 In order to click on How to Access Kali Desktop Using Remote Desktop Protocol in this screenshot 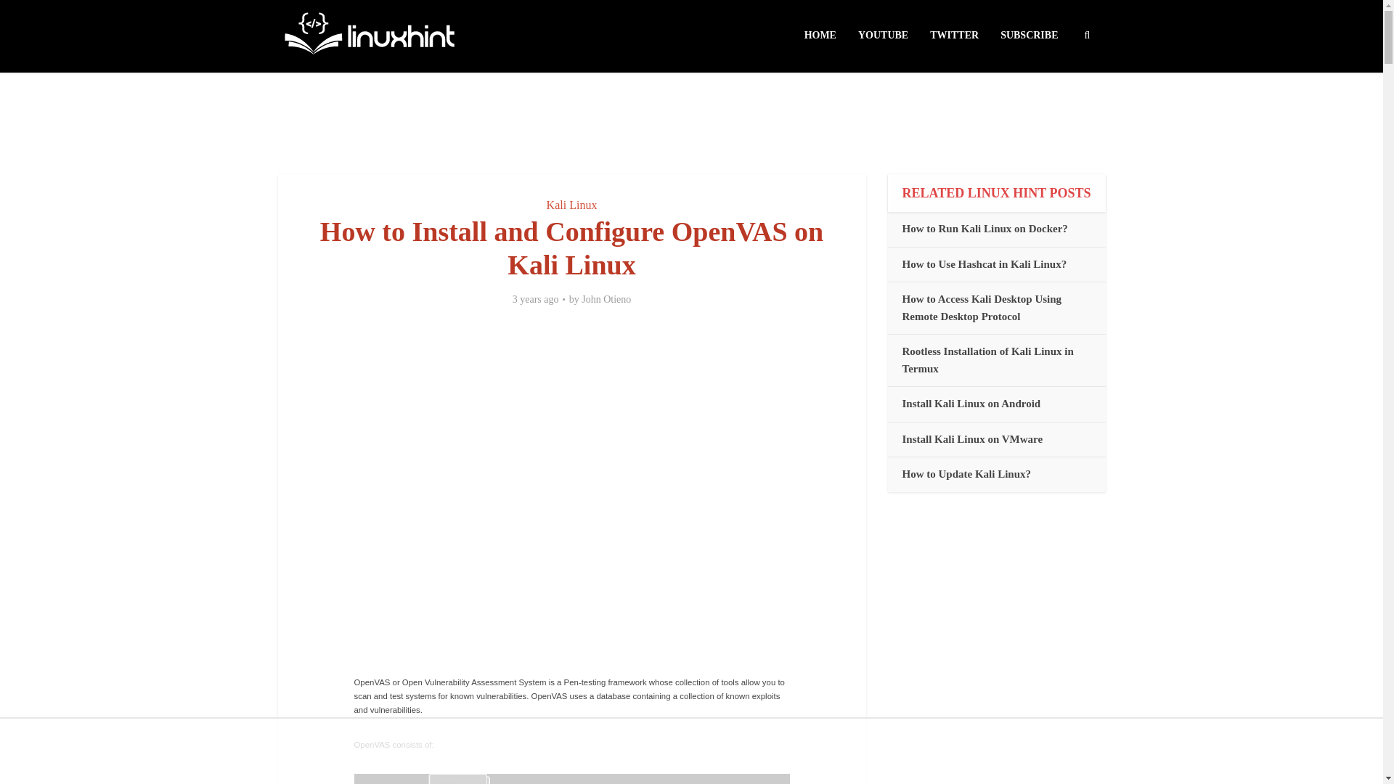, I will do `click(982, 307)`.